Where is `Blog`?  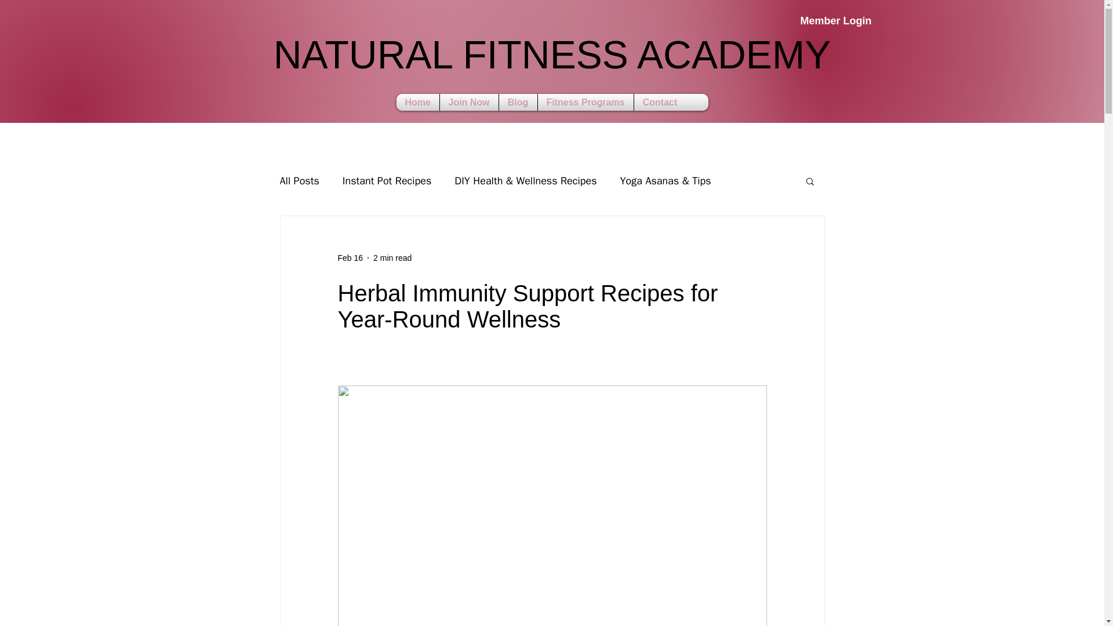 Blog is located at coordinates (299, 181).